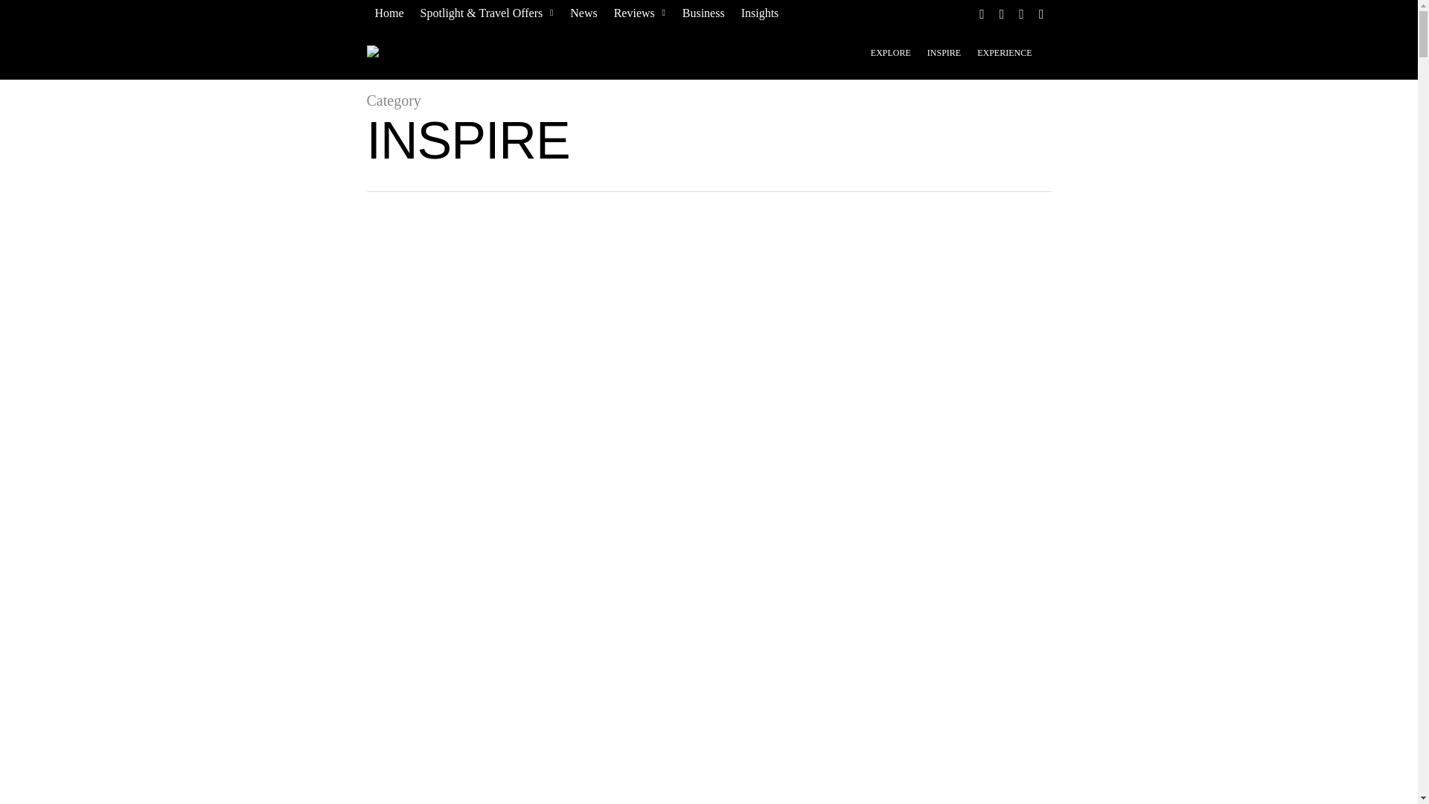 The image size is (1429, 804). Describe the element at coordinates (890, 62) in the screenshot. I see `EXPLORE` at that location.